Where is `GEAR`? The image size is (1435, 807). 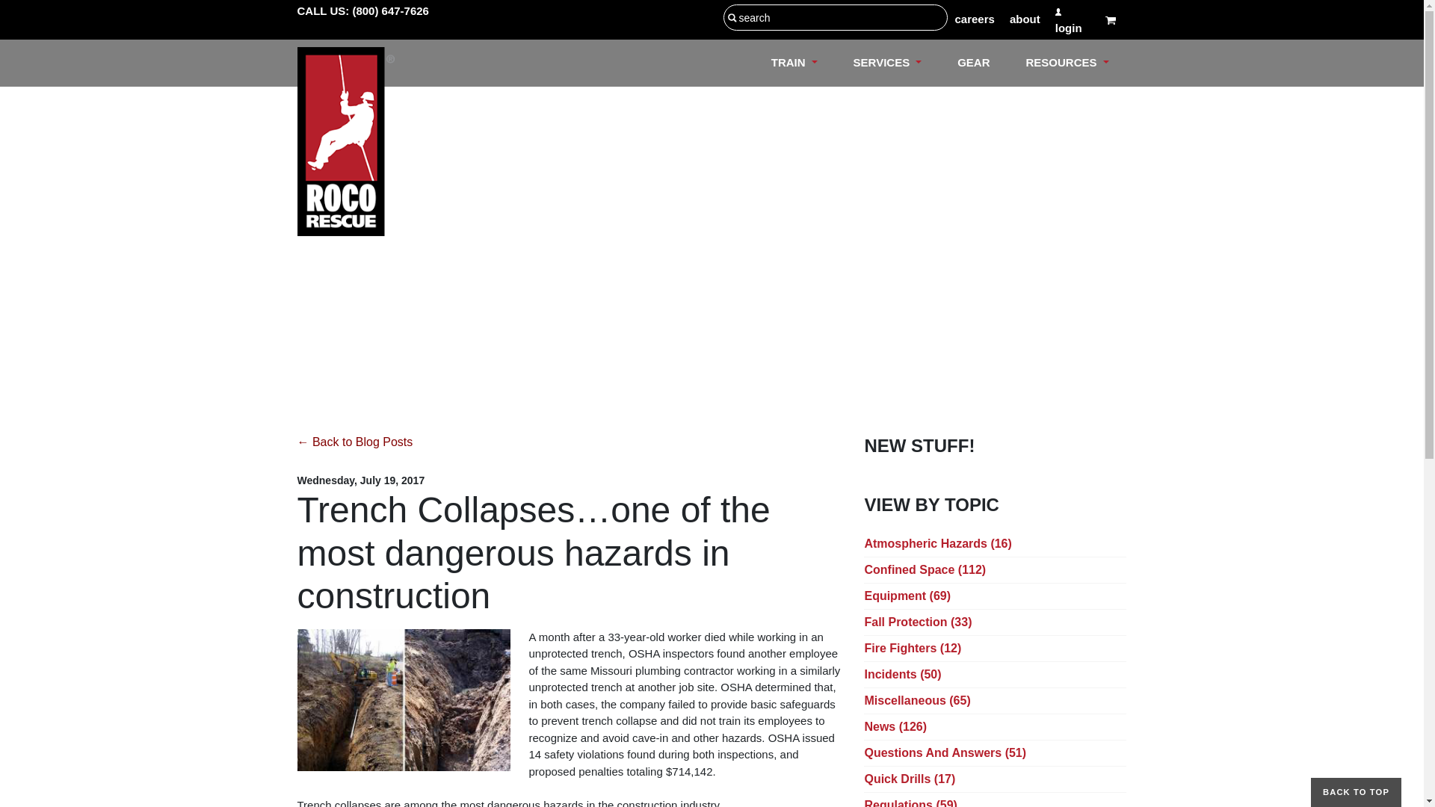 GEAR is located at coordinates (973, 63).